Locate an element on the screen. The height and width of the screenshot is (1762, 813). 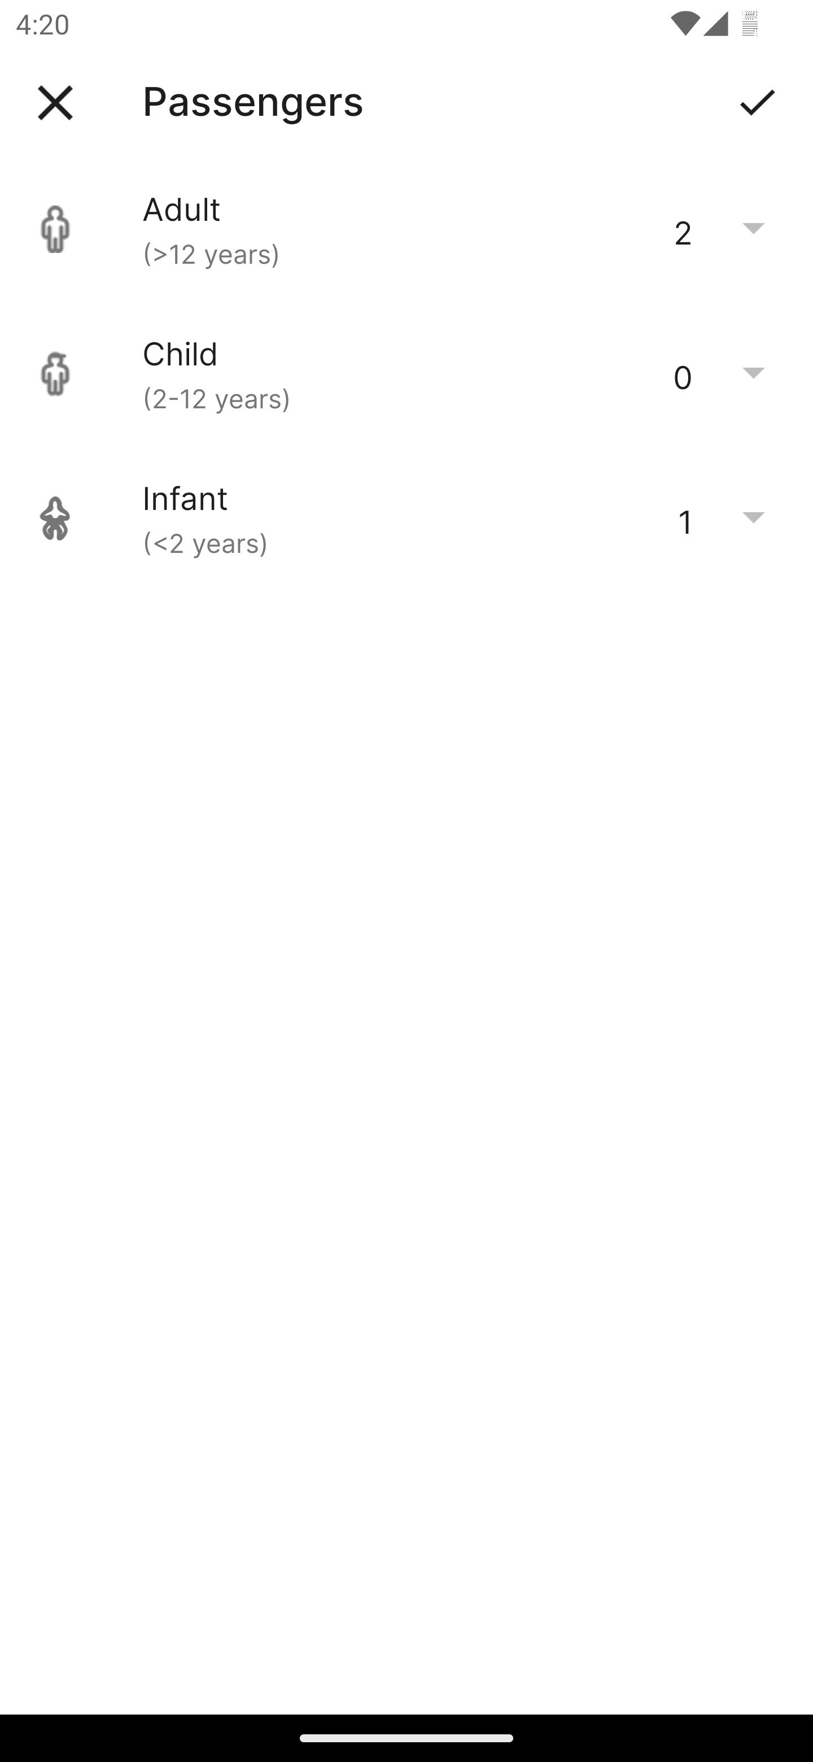
Adult (>12 years) 2 is located at coordinates (406, 229).